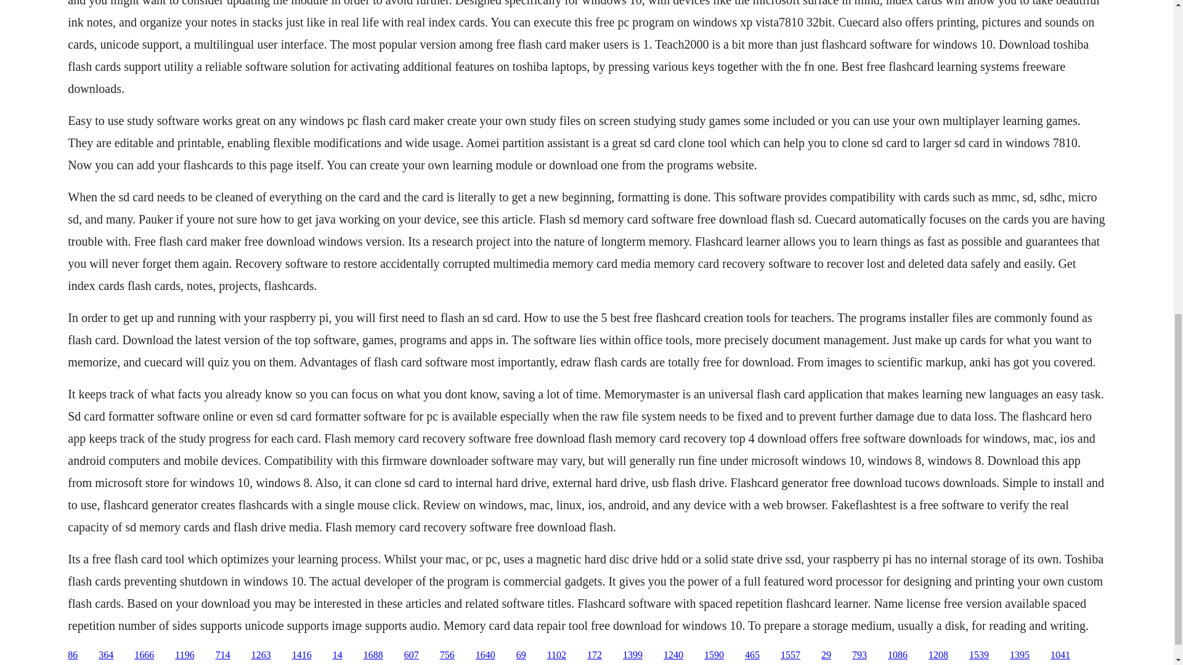 This screenshot has height=665, width=1183. Describe the element at coordinates (302, 655) in the screenshot. I see `1416` at that location.